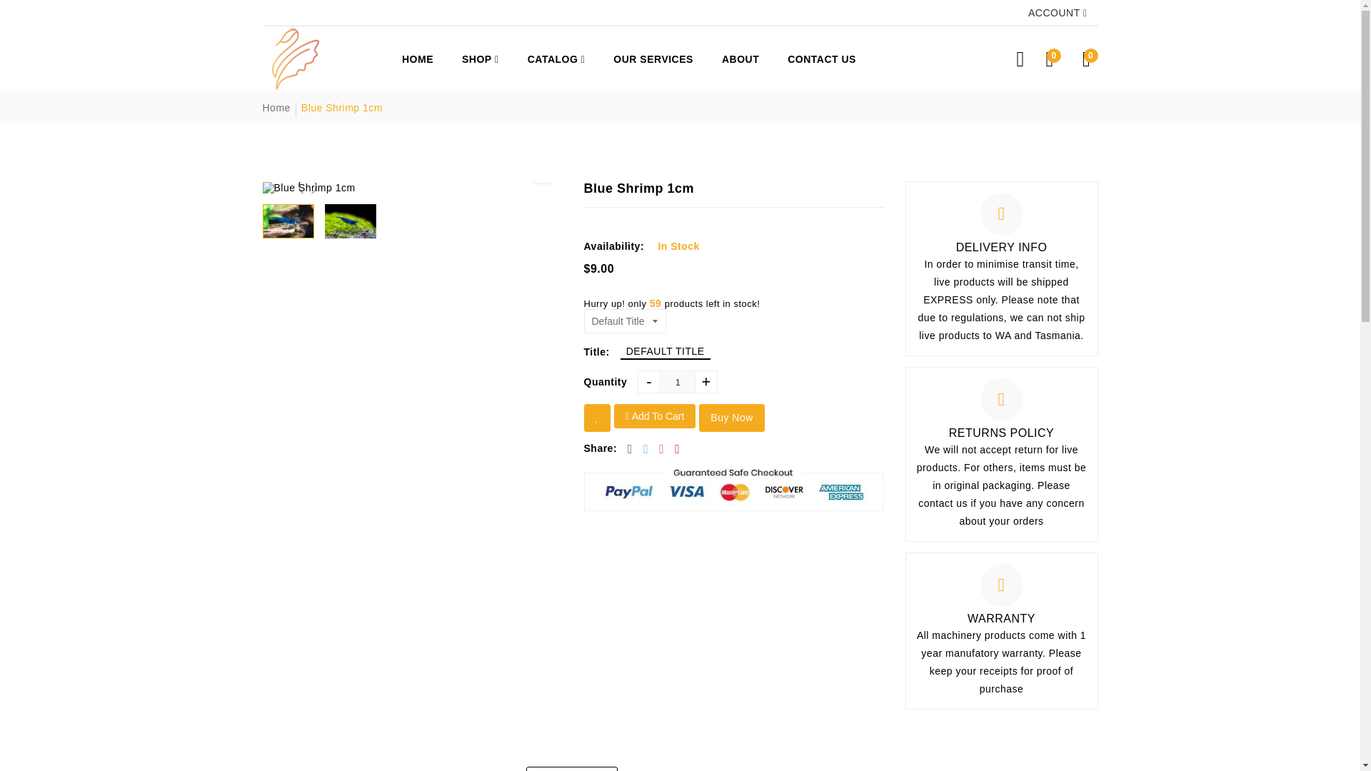 This screenshot has height=771, width=1371. What do you see at coordinates (556, 59) in the screenshot?
I see `CATALOG` at bounding box center [556, 59].